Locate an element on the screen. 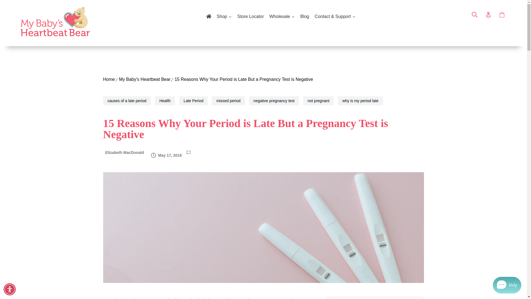 The width and height of the screenshot is (531, 299). Blog is located at coordinates (305, 17).